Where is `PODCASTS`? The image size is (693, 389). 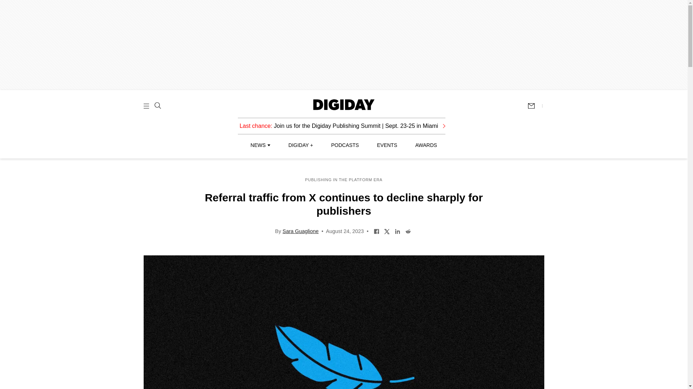 PODCASTS is located at coordinates (345, 145).